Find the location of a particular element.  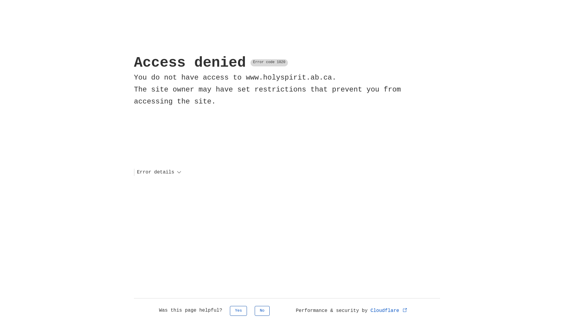

No is located at coordinates (262, 311).